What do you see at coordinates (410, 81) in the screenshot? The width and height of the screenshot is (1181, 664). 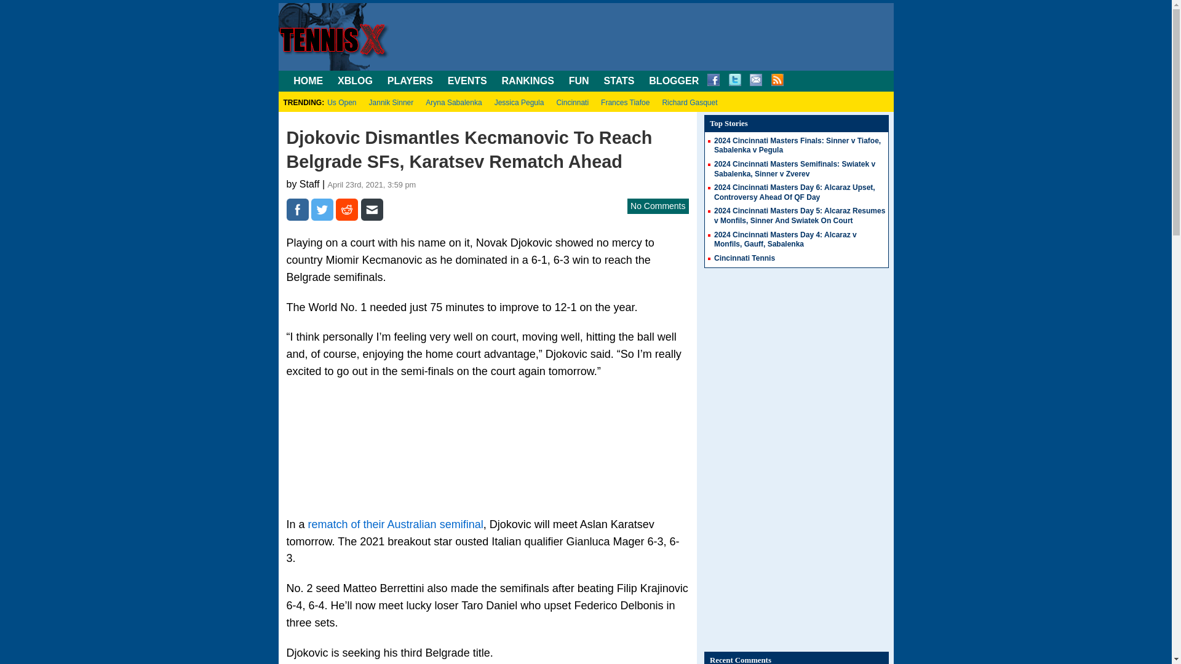 I see `Player Information` at bounding box center [410, 81].